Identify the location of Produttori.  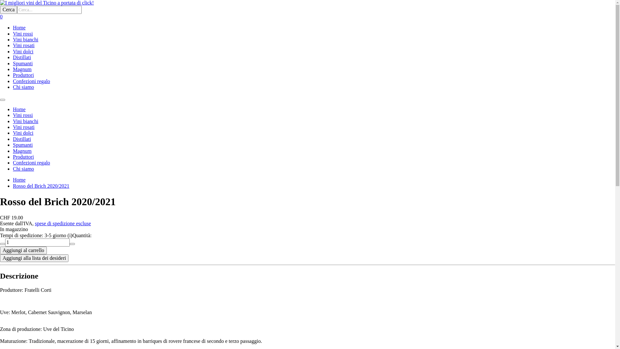
(23, 75).